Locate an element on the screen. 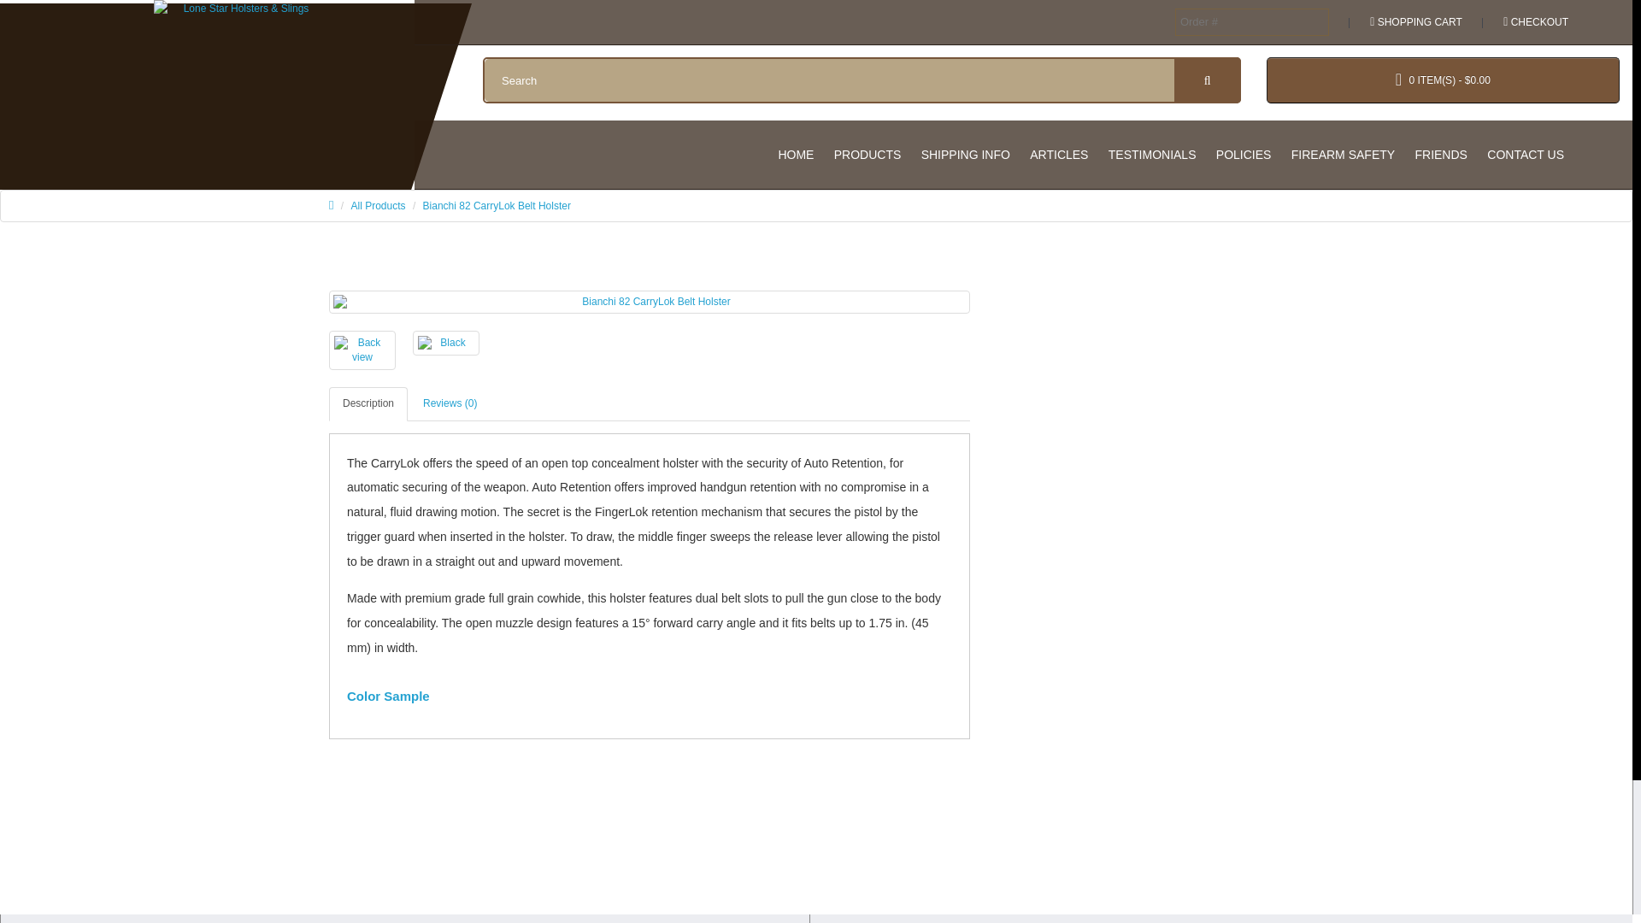  Black is located at coordinates (446, 342).